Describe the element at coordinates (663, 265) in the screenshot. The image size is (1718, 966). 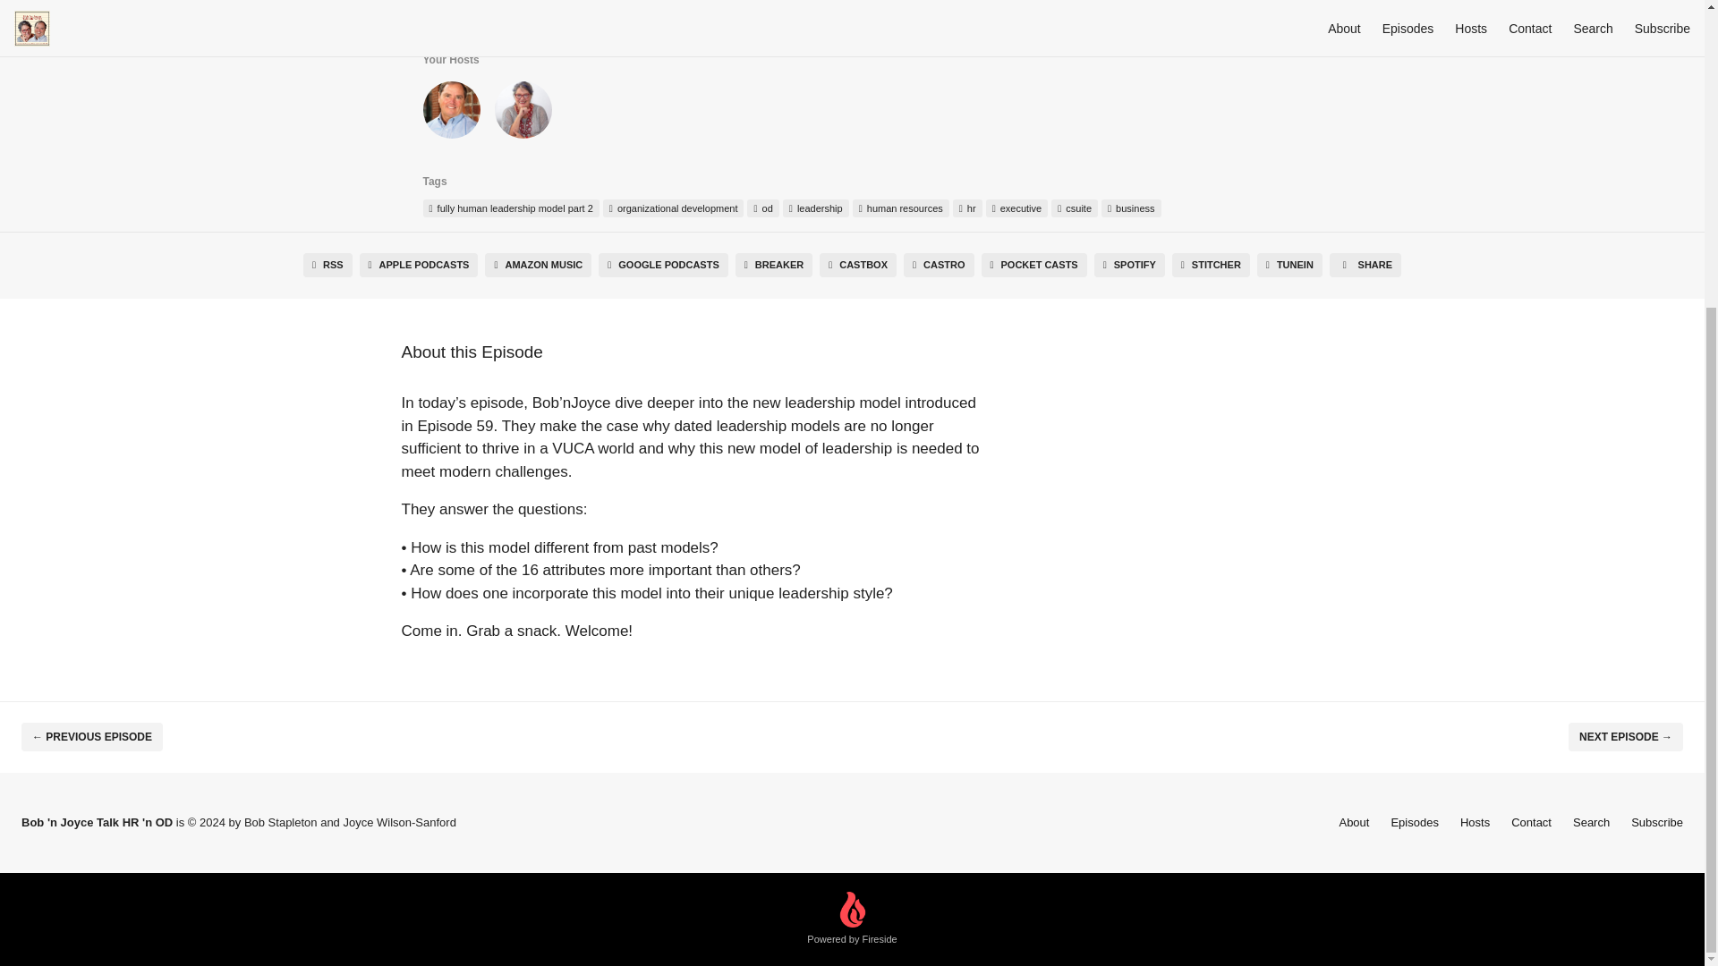
I see `GOOGLE PODCASTS` at that location.